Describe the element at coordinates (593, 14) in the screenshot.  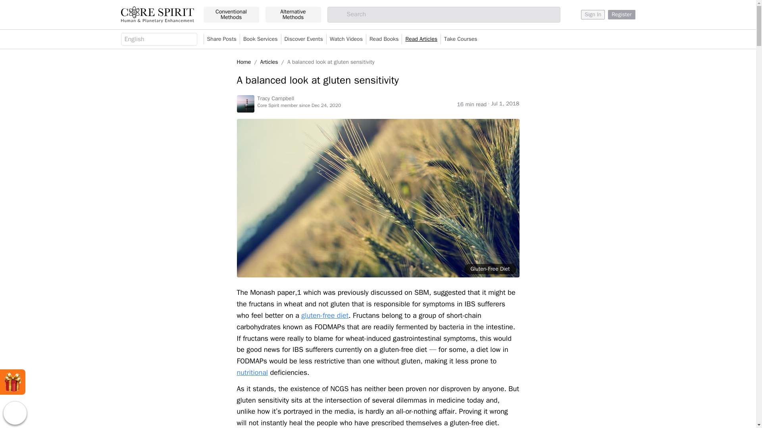
I see `Sign In` at that location.